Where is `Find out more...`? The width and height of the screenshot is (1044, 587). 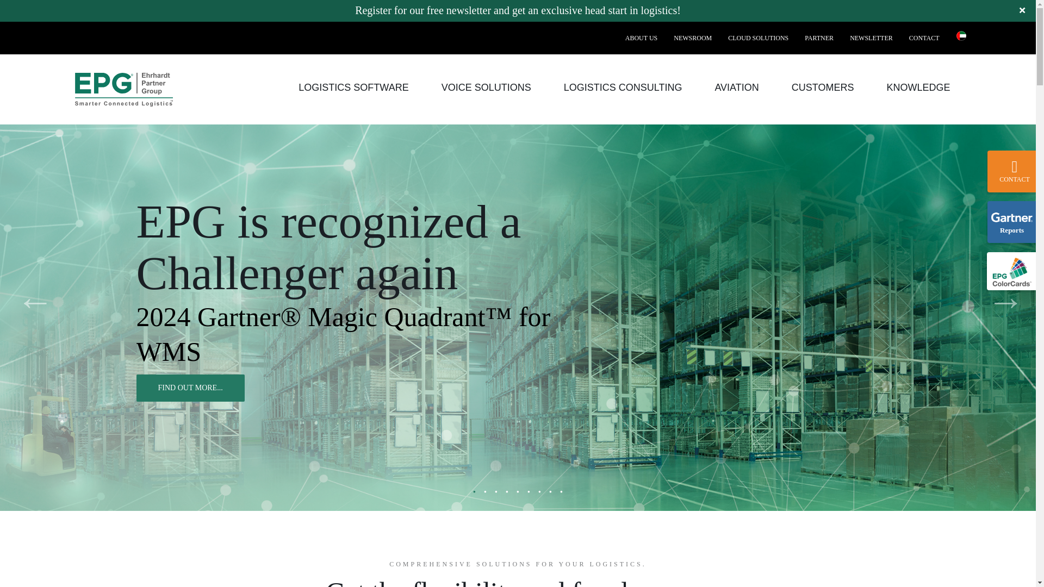
Find out more... is located at coordinates (190, 388).